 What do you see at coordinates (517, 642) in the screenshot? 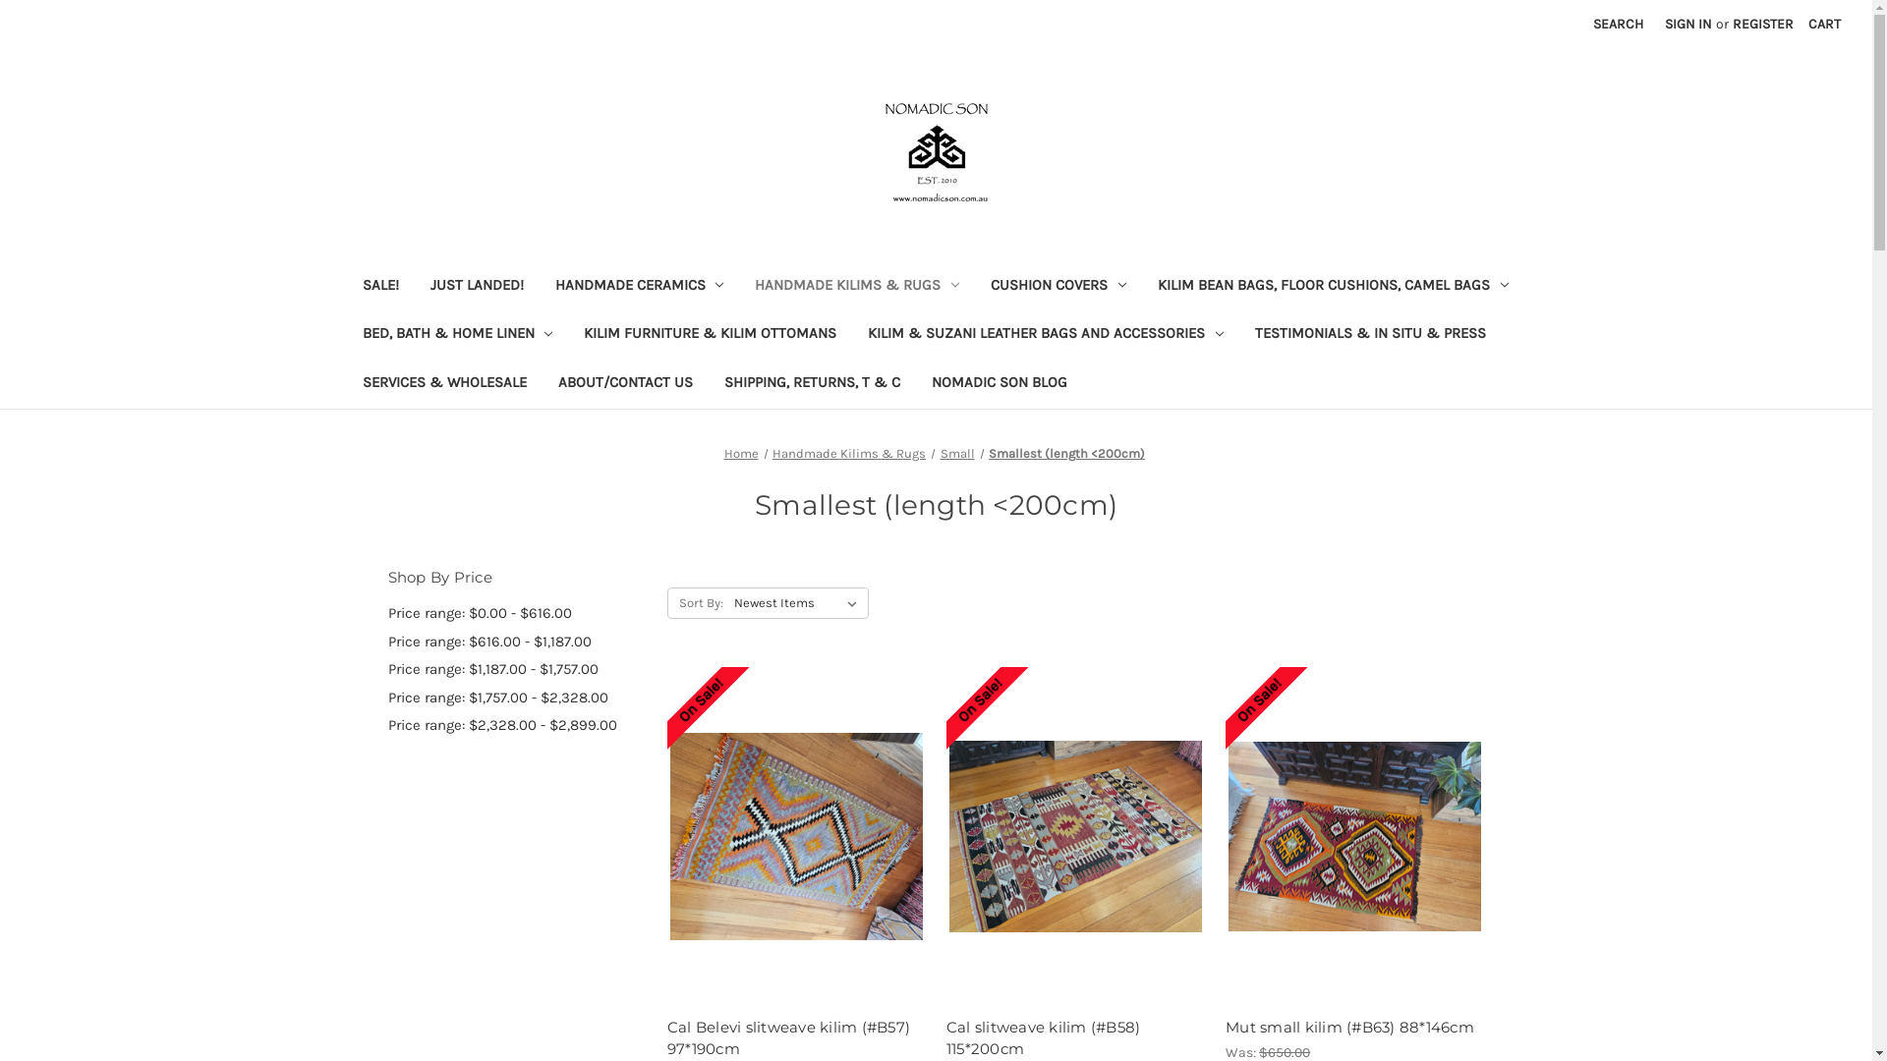
I see `Price range: $616.00 - $1,187.00` at bounding box center [517, 642].